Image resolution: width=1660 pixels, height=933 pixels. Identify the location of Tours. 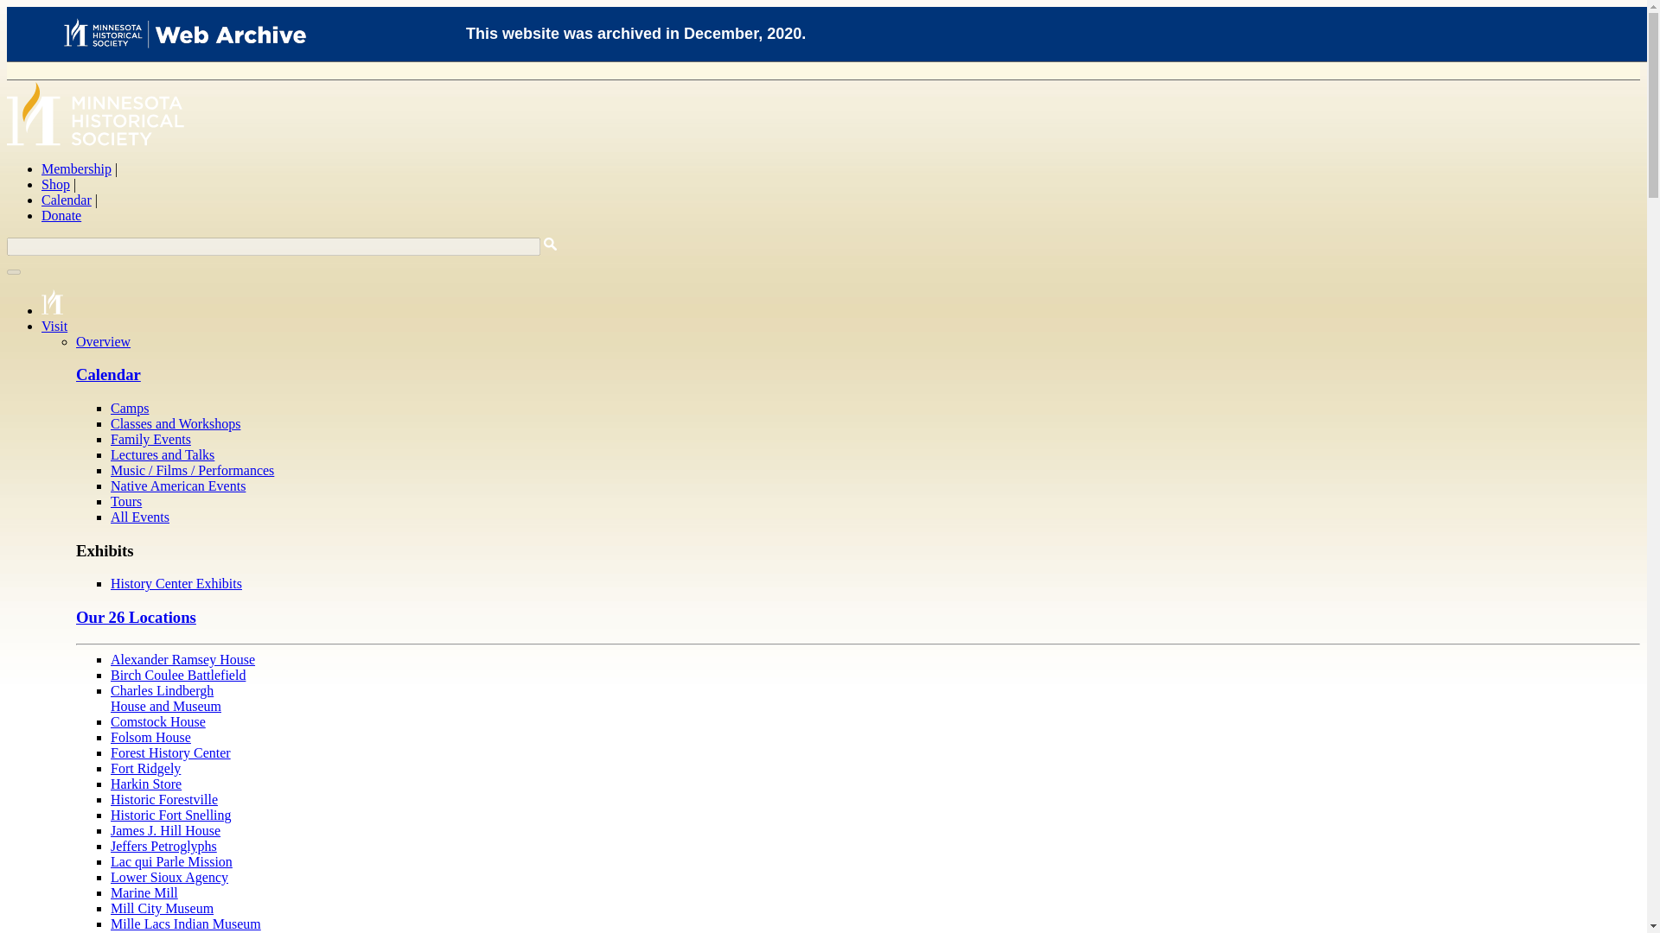
(166, 698).